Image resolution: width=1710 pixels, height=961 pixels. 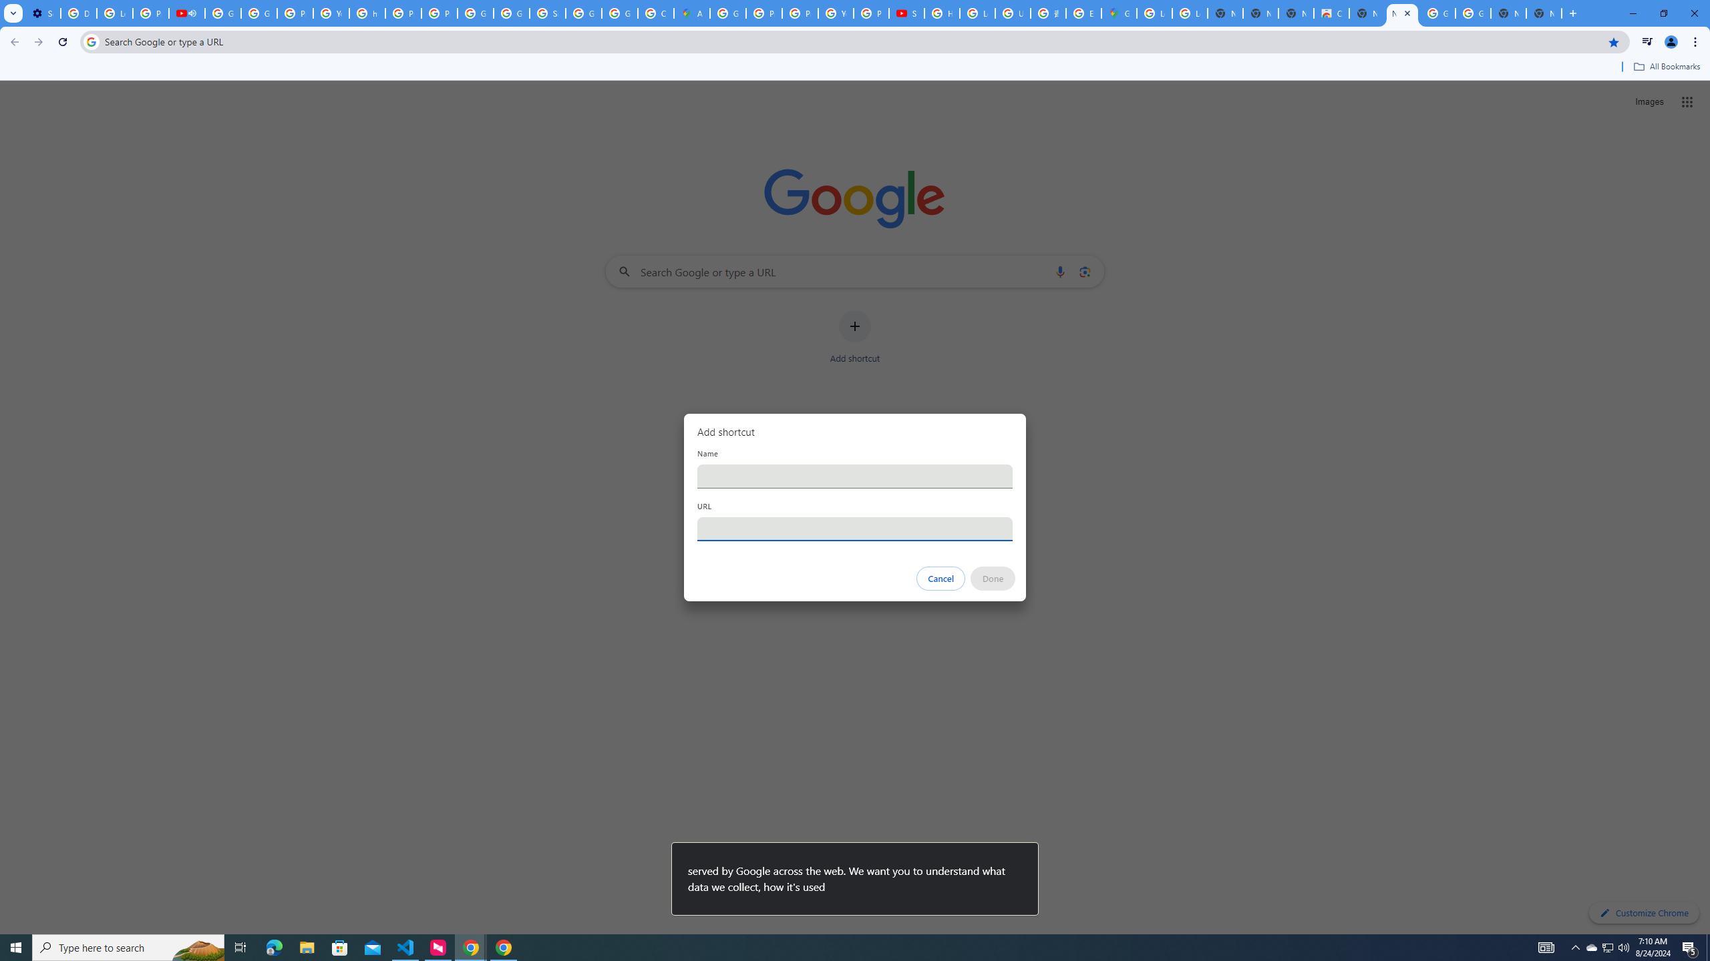 I want to click on Delete photos & videos - Computer - Google Photos Help, so click(x=78, y=13).